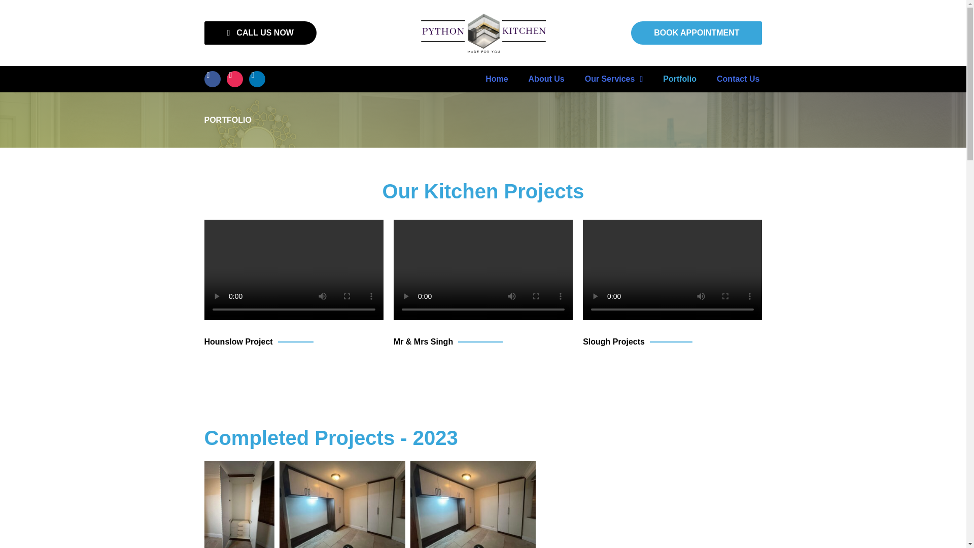 The height and width of the screenshot is (548, 974). I want to click on Portfolio, so click(680, 79).